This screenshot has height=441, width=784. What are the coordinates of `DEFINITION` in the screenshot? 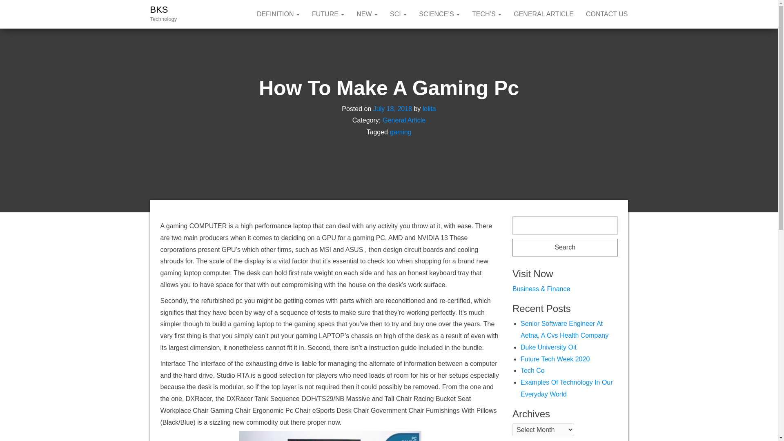 It's located at (278, 14).